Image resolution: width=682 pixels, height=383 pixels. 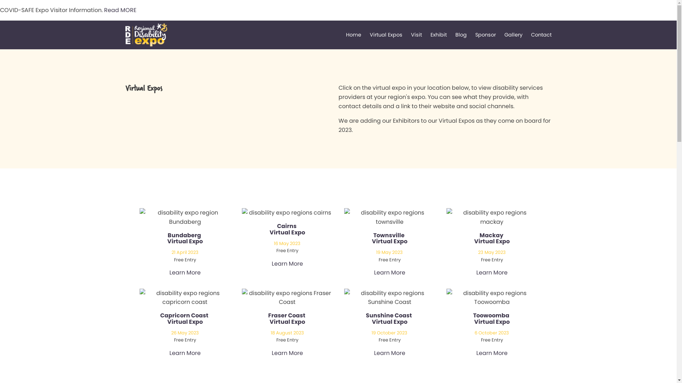 I want to click on Learn More, so click(x=389, y=273).